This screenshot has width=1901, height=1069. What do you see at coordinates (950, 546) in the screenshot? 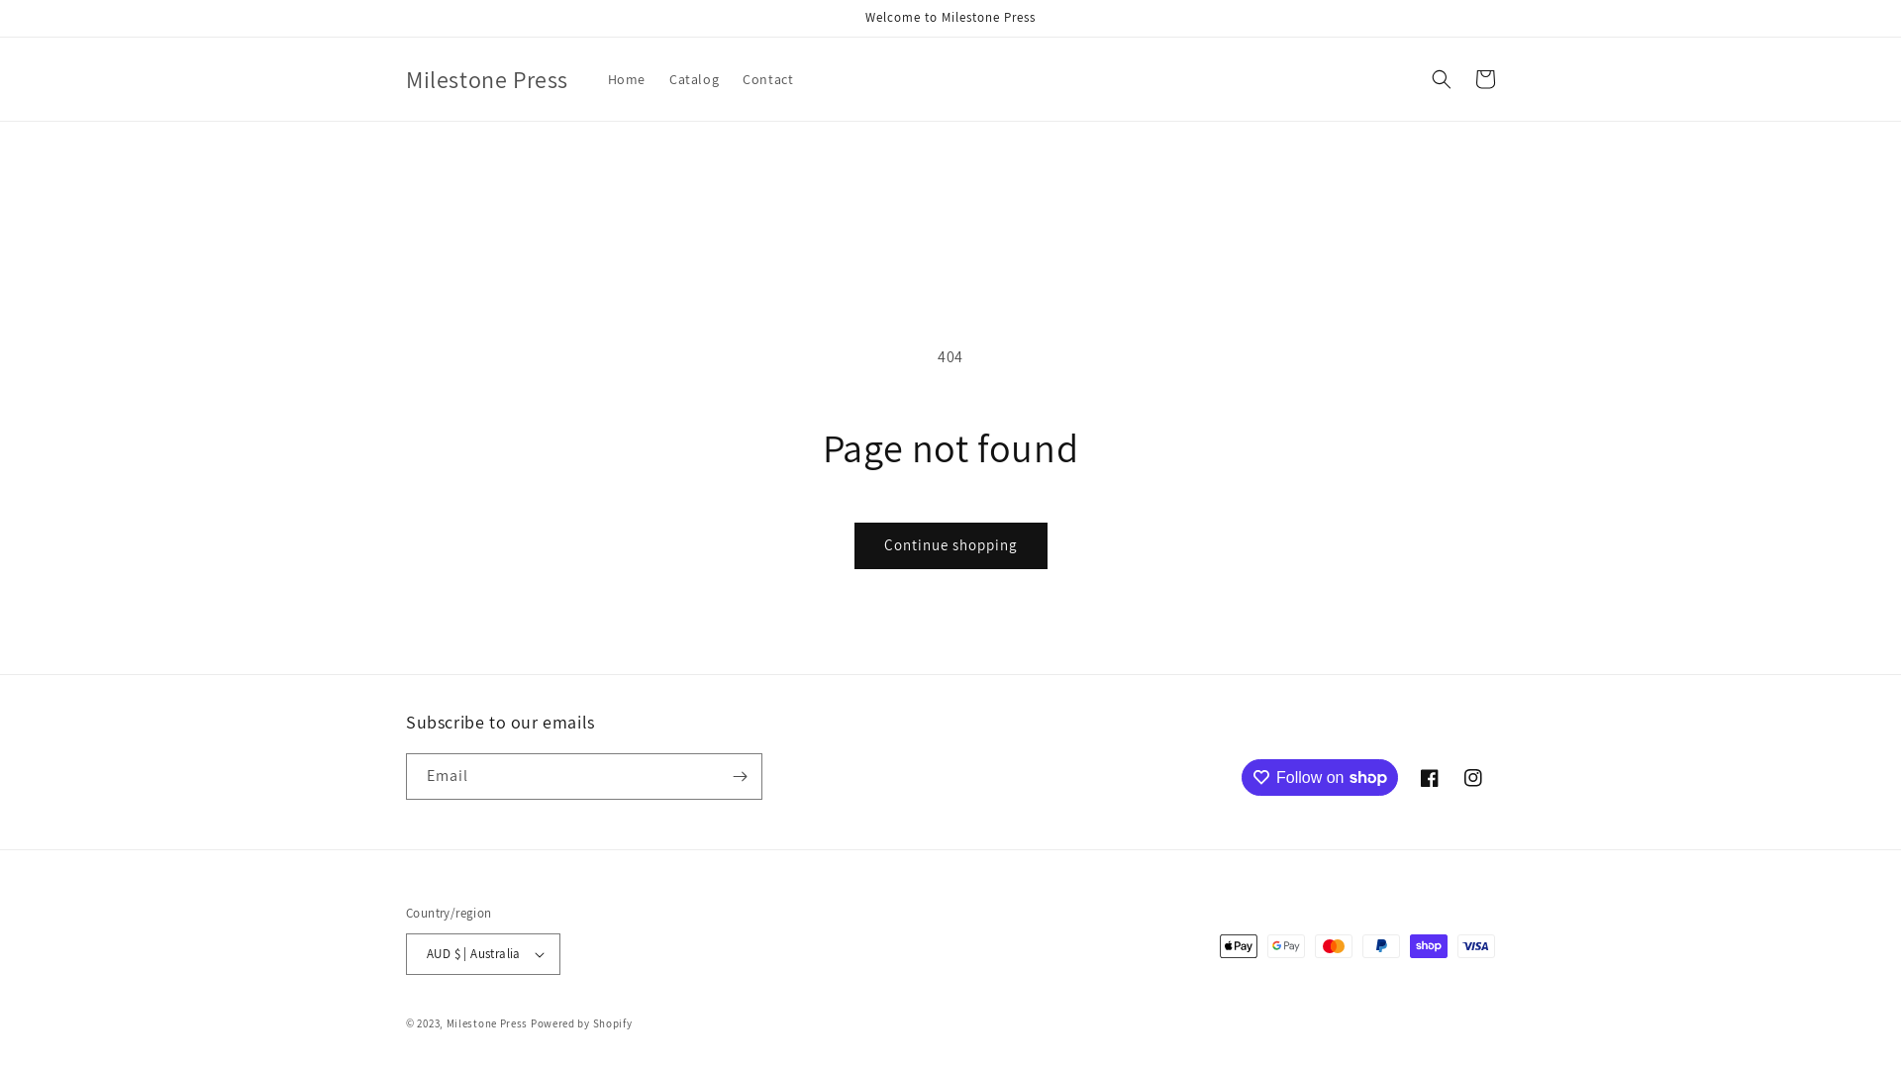
I see `Continue shopping` at bounding box center [950, 546].